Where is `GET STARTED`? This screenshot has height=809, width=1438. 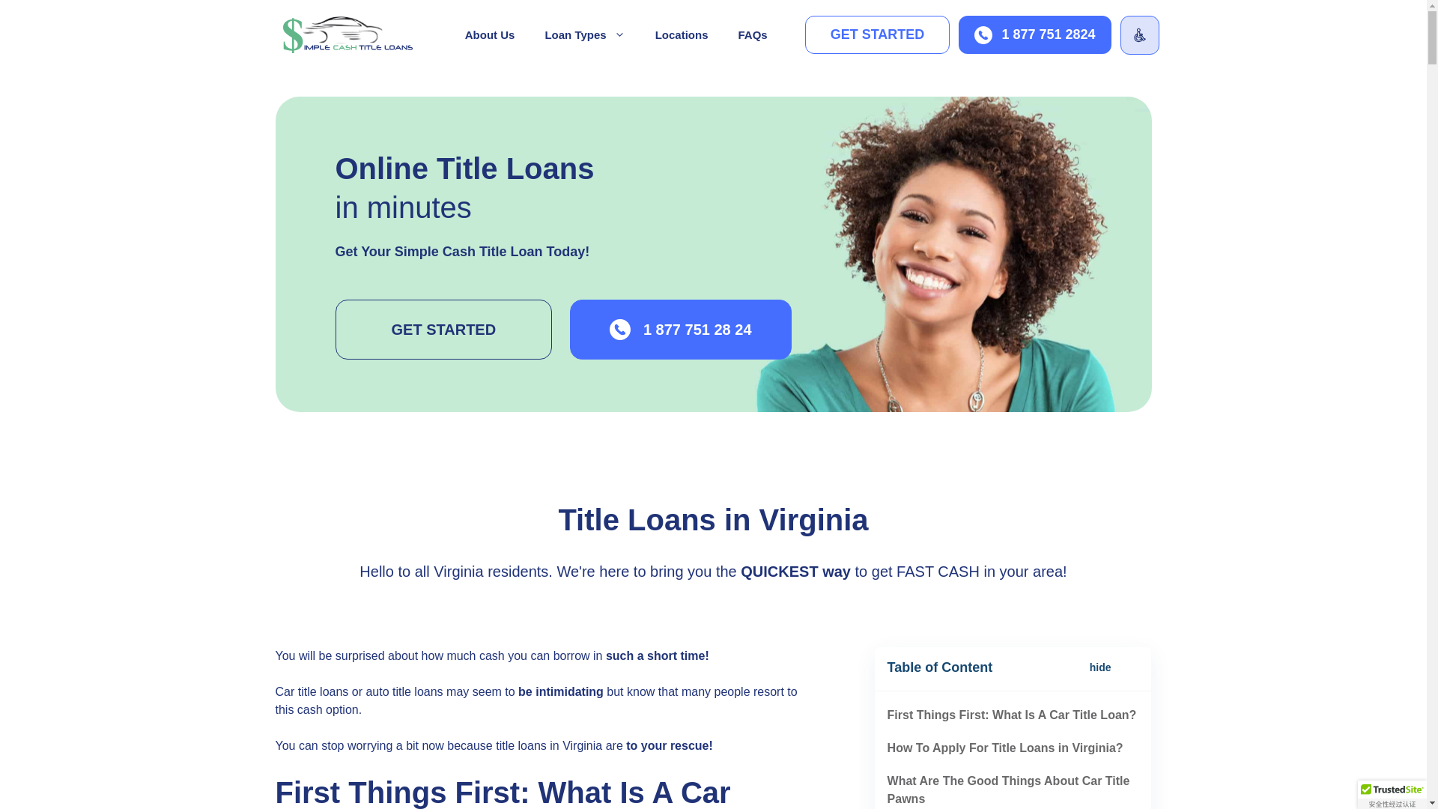
GET STARTED is located at coordinates (443, 329).